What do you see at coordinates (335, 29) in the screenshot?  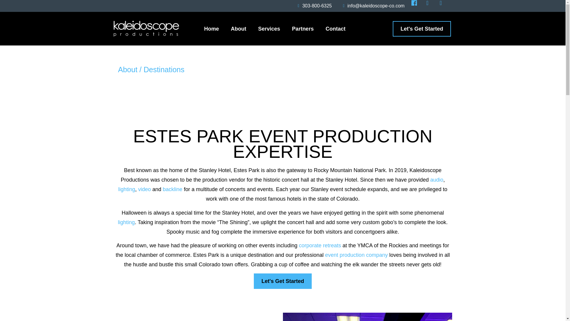 I see `Contact` at bounding box center [335, 29].